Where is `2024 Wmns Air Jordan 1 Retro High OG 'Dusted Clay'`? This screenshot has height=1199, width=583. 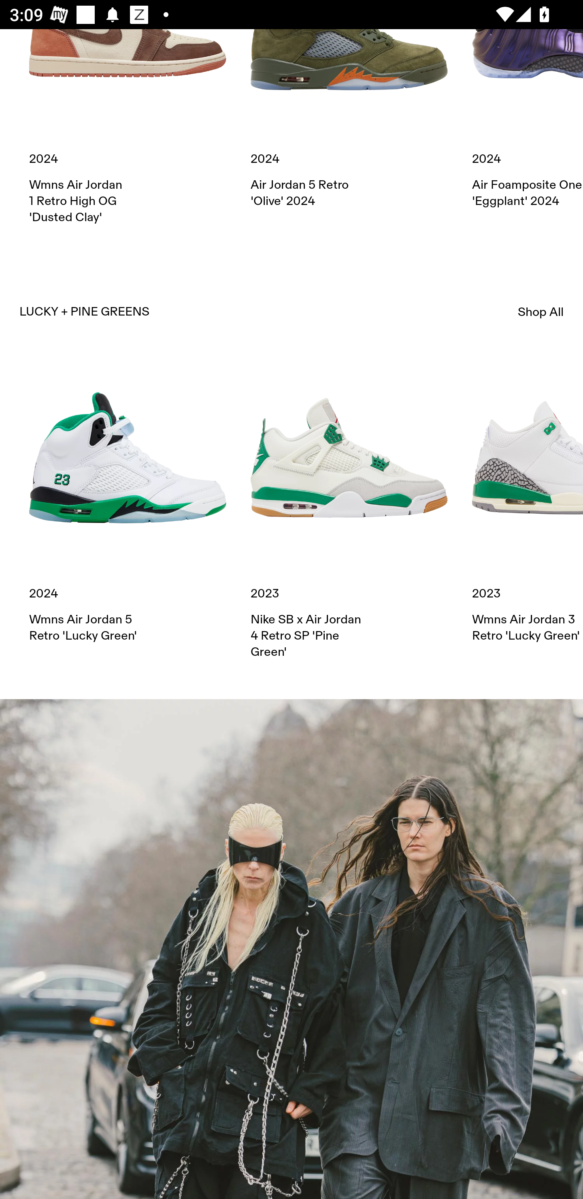 2024 Wmns Air Jordan 1 Retro High OG 'Dusted Clay' is located at coordinates (128, 127).